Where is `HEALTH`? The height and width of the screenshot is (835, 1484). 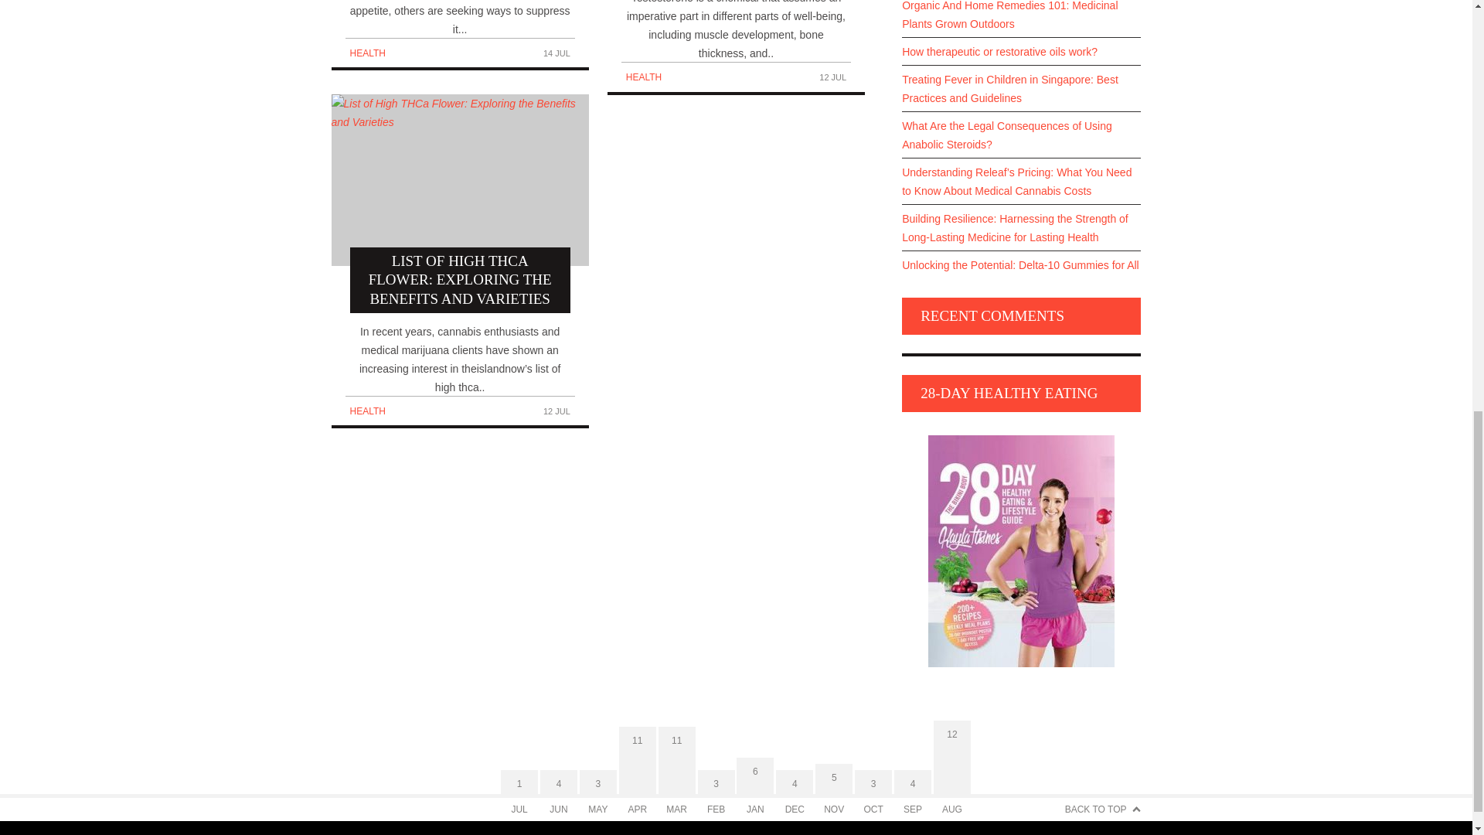
HEALTH is located at coordinates (366, 411).